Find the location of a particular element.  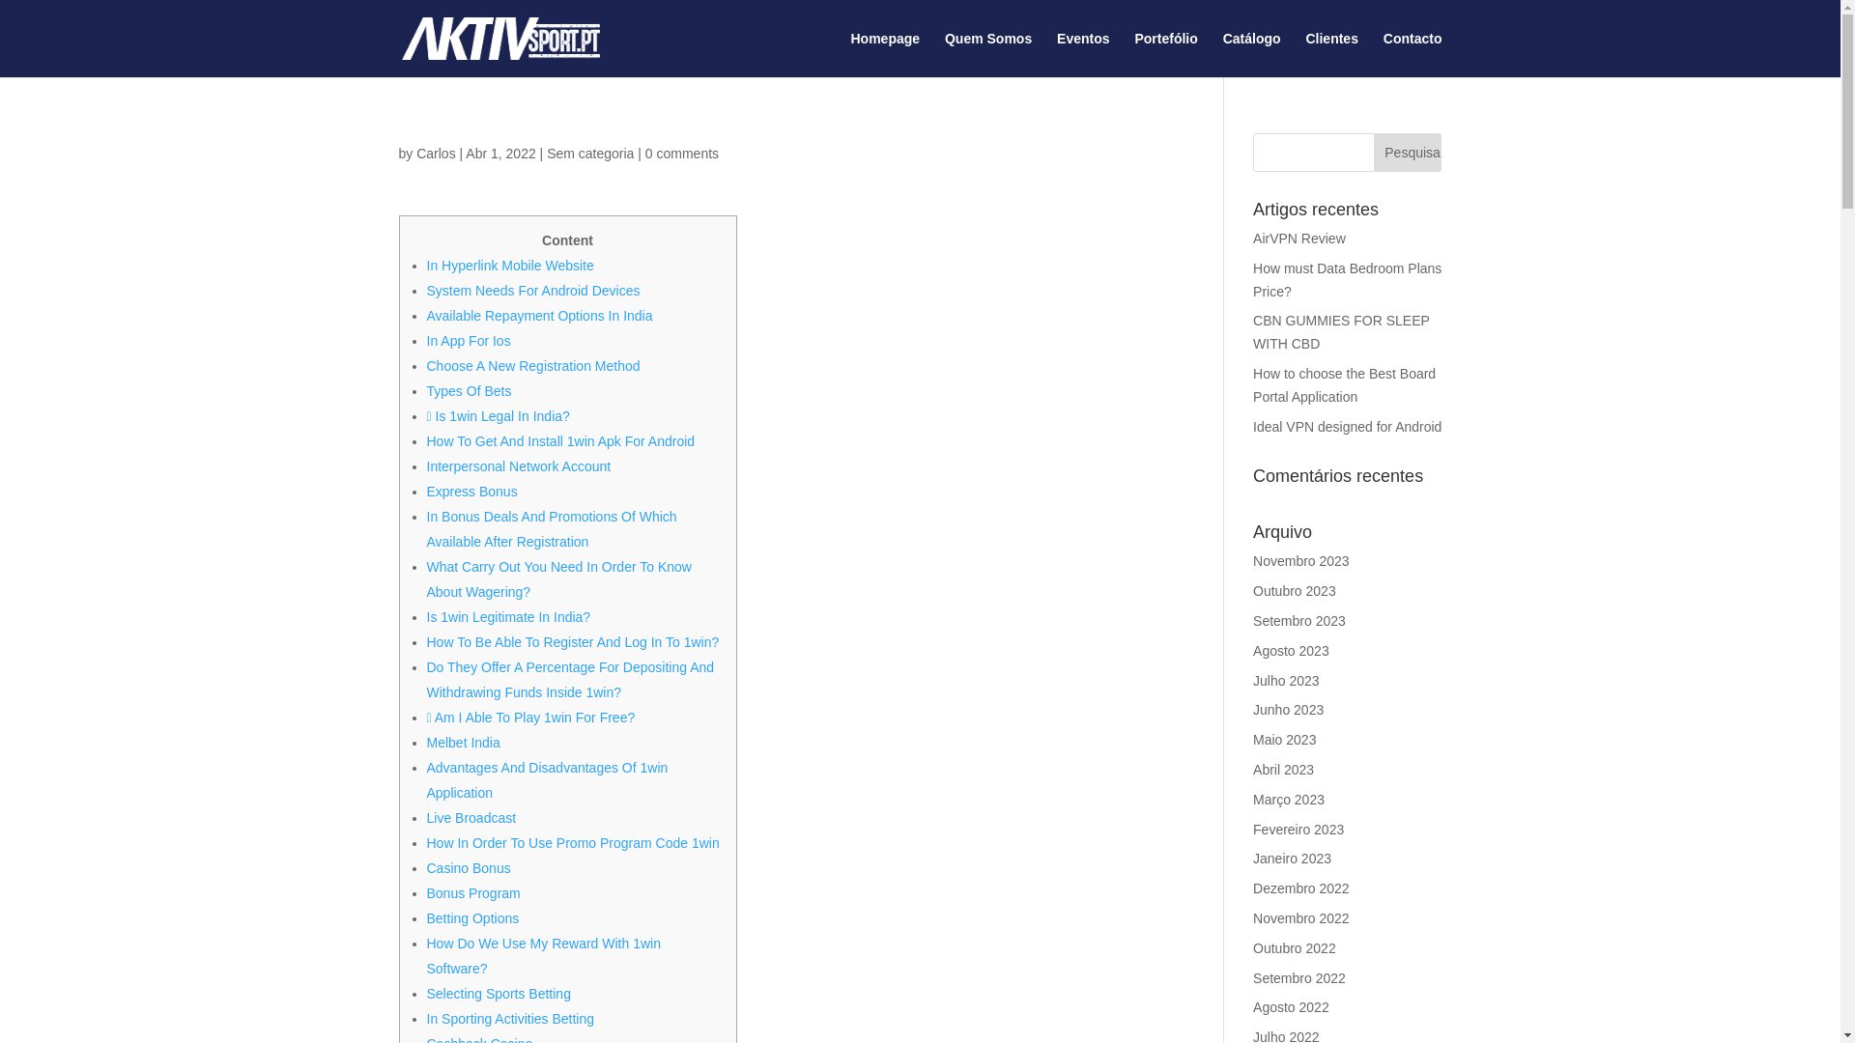

Available Repayment Options In India is located at coordinates (539, 315).